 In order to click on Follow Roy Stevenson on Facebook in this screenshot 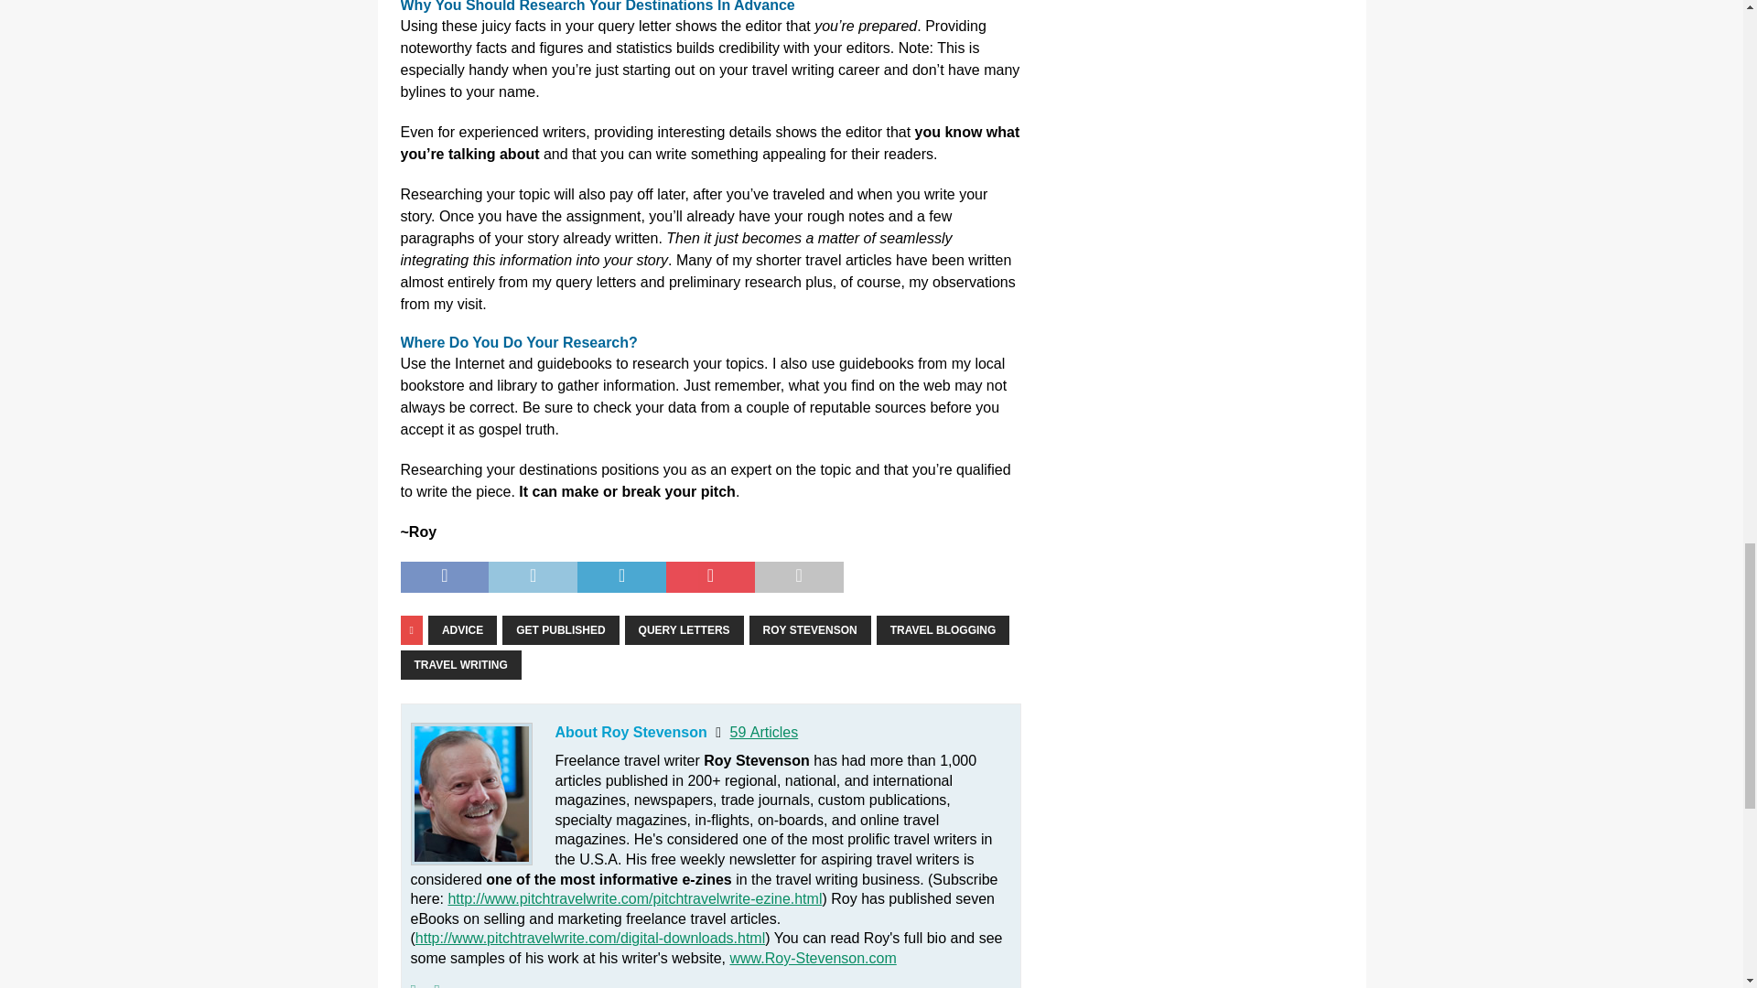, I will do `click(430, 984)`.